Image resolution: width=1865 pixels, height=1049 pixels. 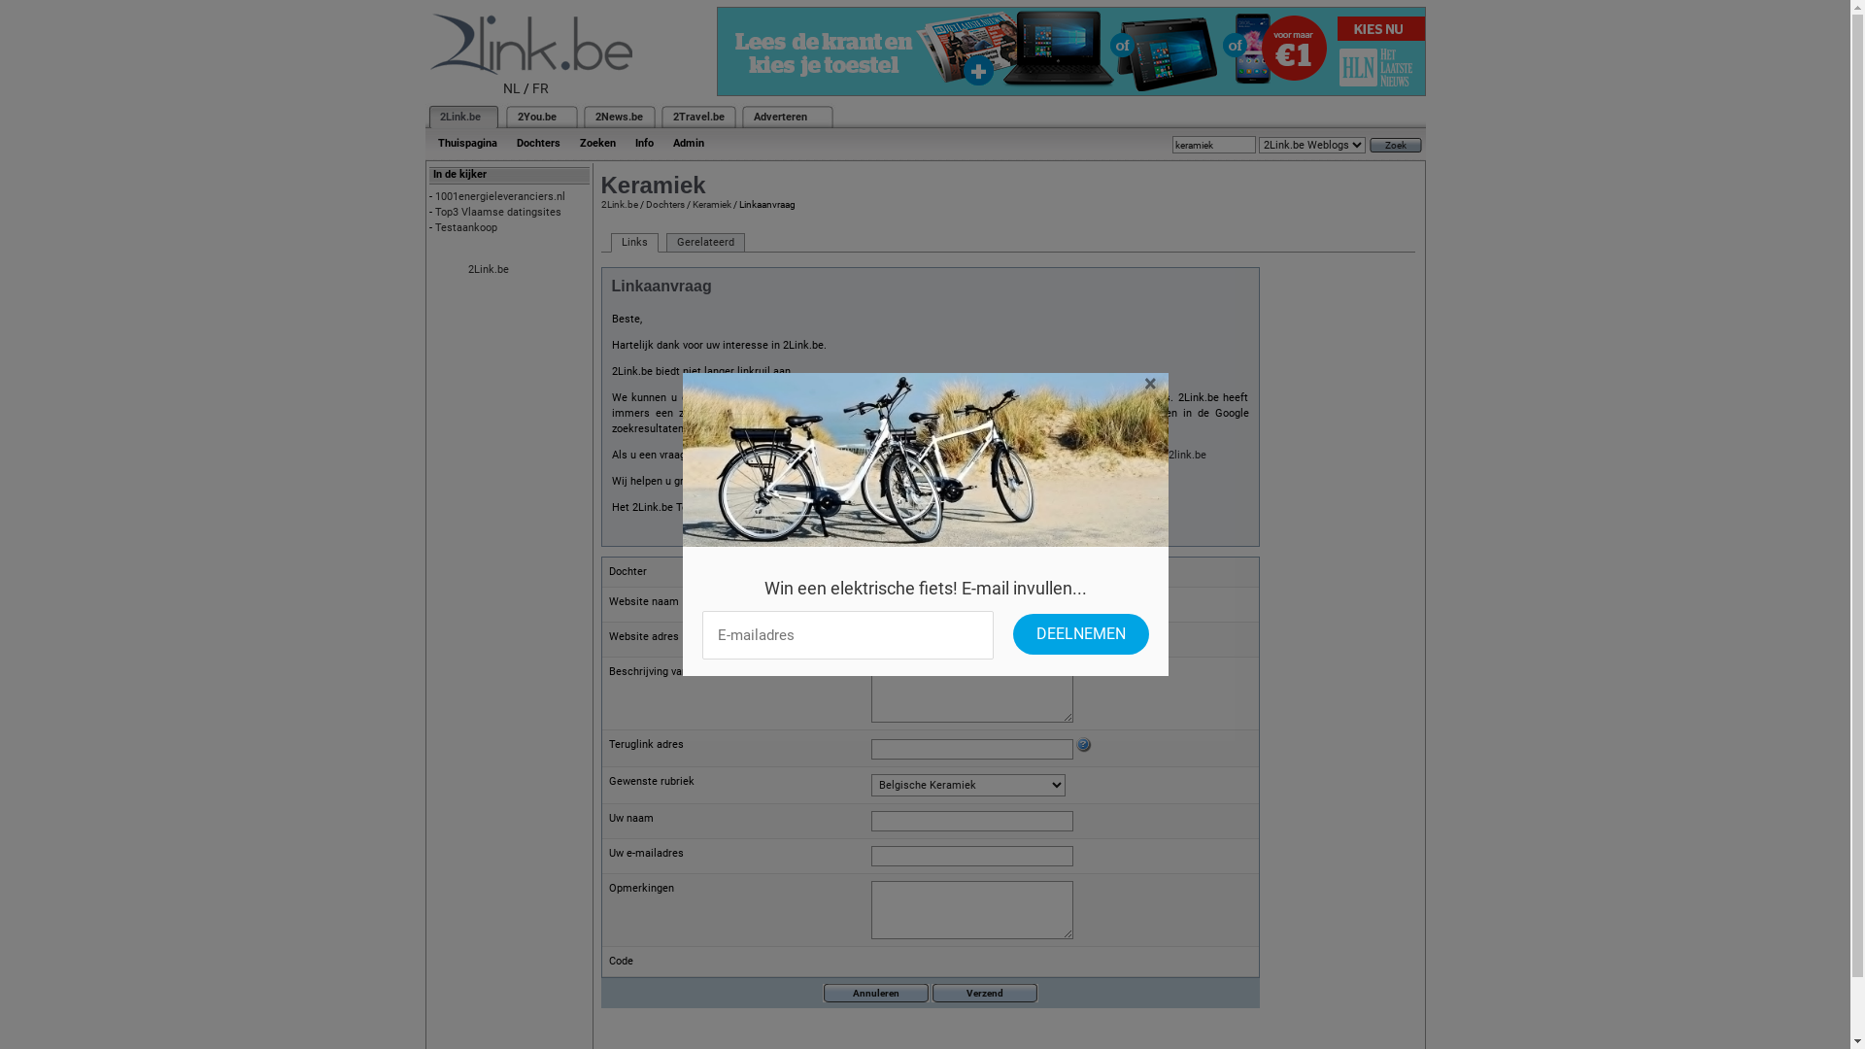 What do you see at coordinates (466, 227) in the screenshot?
I see `Testaankoop` at bounding box center [466, 227].